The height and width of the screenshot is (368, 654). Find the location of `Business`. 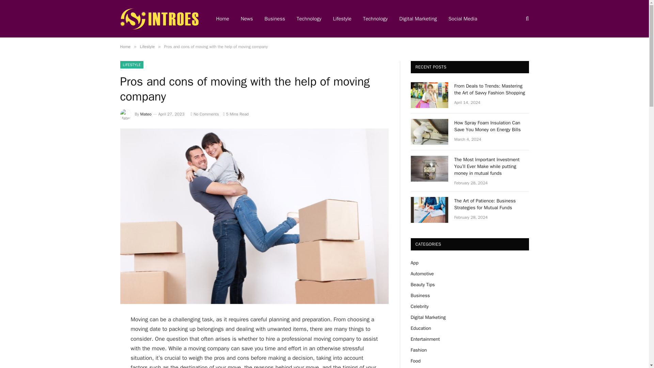

Business is located at coordinates (420, 295).